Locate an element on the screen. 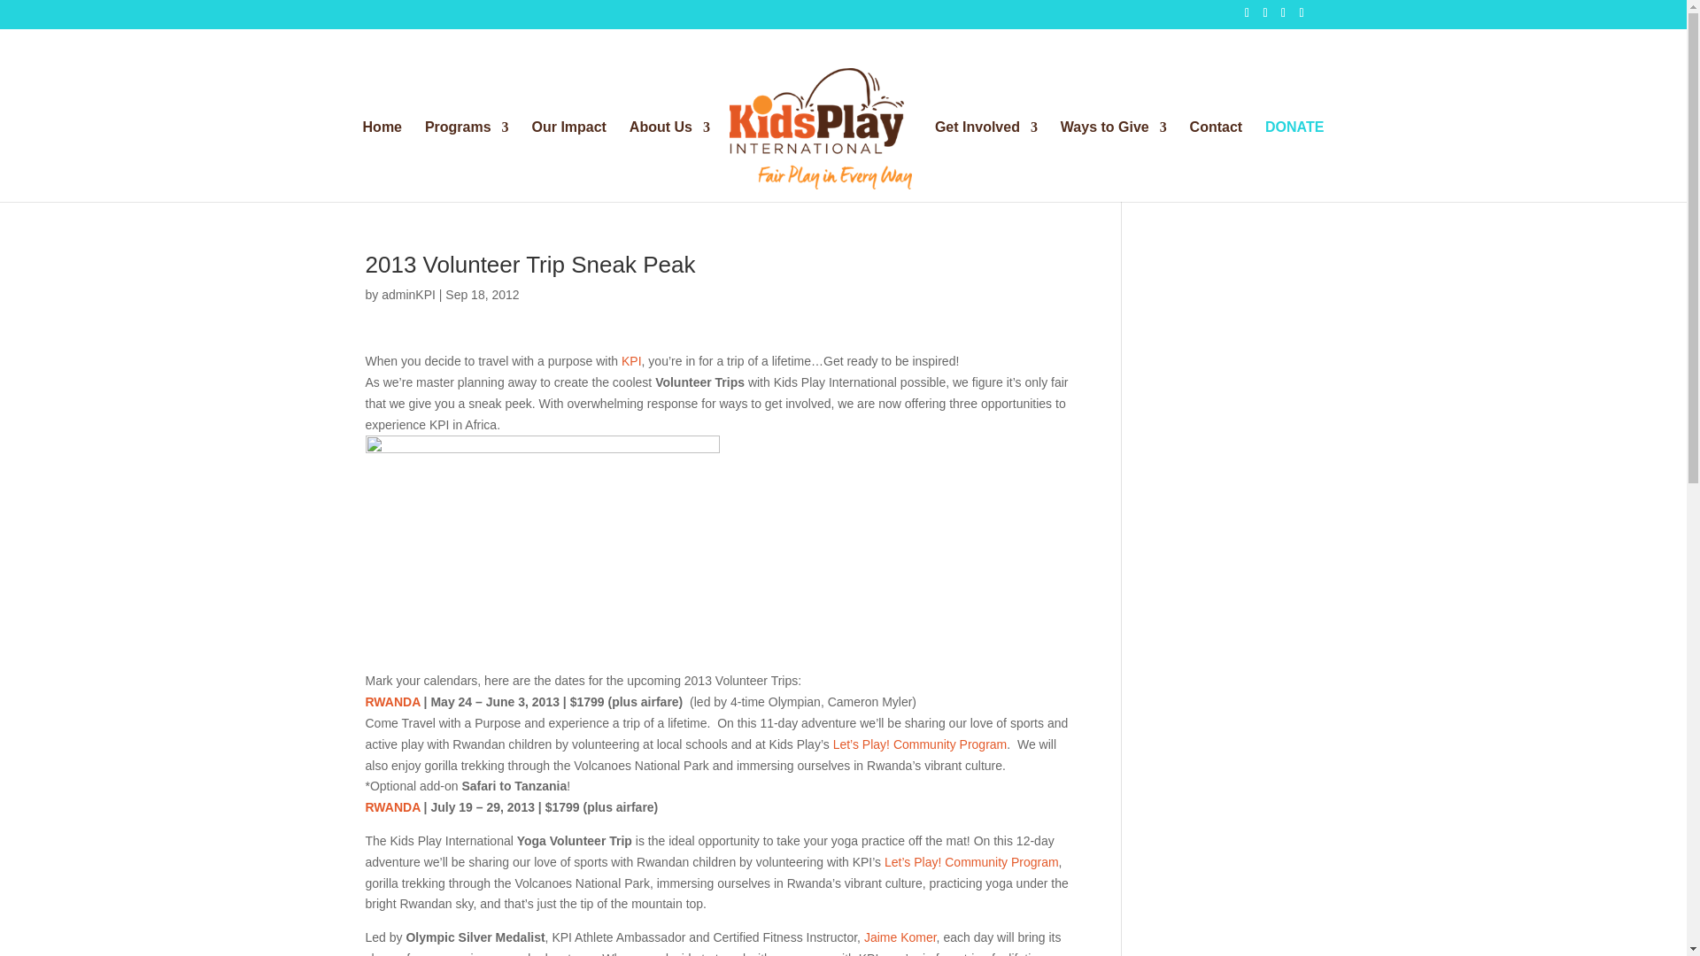  Ways to Give is located at coordinates (1114, 161).